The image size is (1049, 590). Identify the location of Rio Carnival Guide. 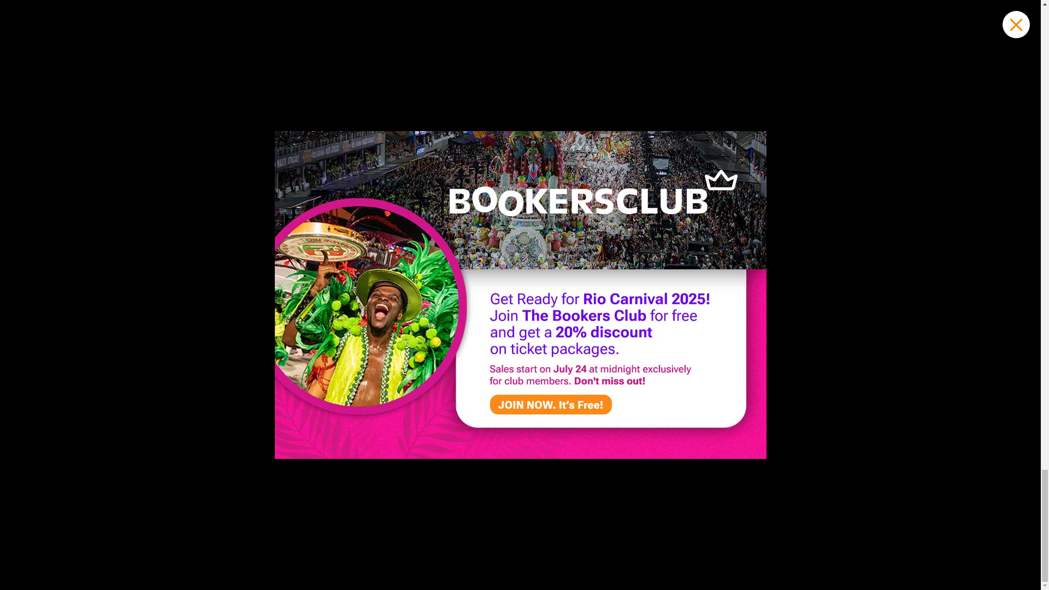
(241, 356).